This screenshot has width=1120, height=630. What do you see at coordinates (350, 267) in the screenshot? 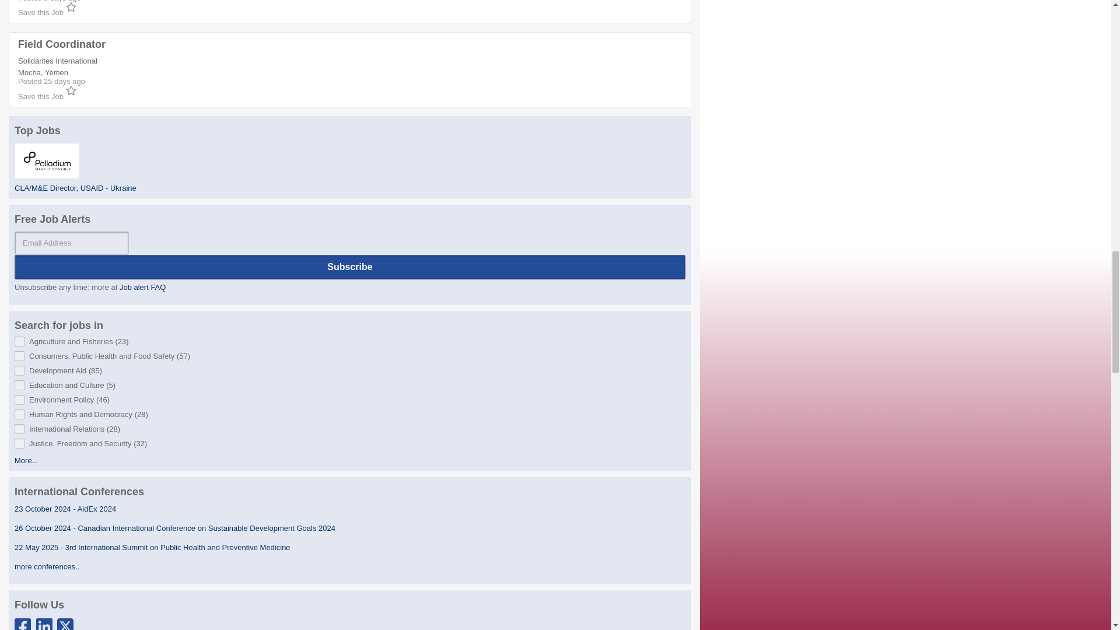
I see `Subscribe` at bounding box center [350, 267].